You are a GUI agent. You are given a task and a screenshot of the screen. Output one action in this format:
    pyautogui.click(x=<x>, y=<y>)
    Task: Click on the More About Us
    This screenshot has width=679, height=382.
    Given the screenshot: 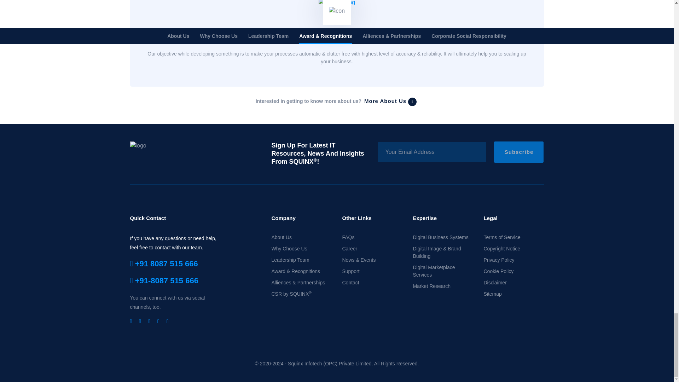 What is the action you would take?
    pyautogui.click(x=390, y=102)
    